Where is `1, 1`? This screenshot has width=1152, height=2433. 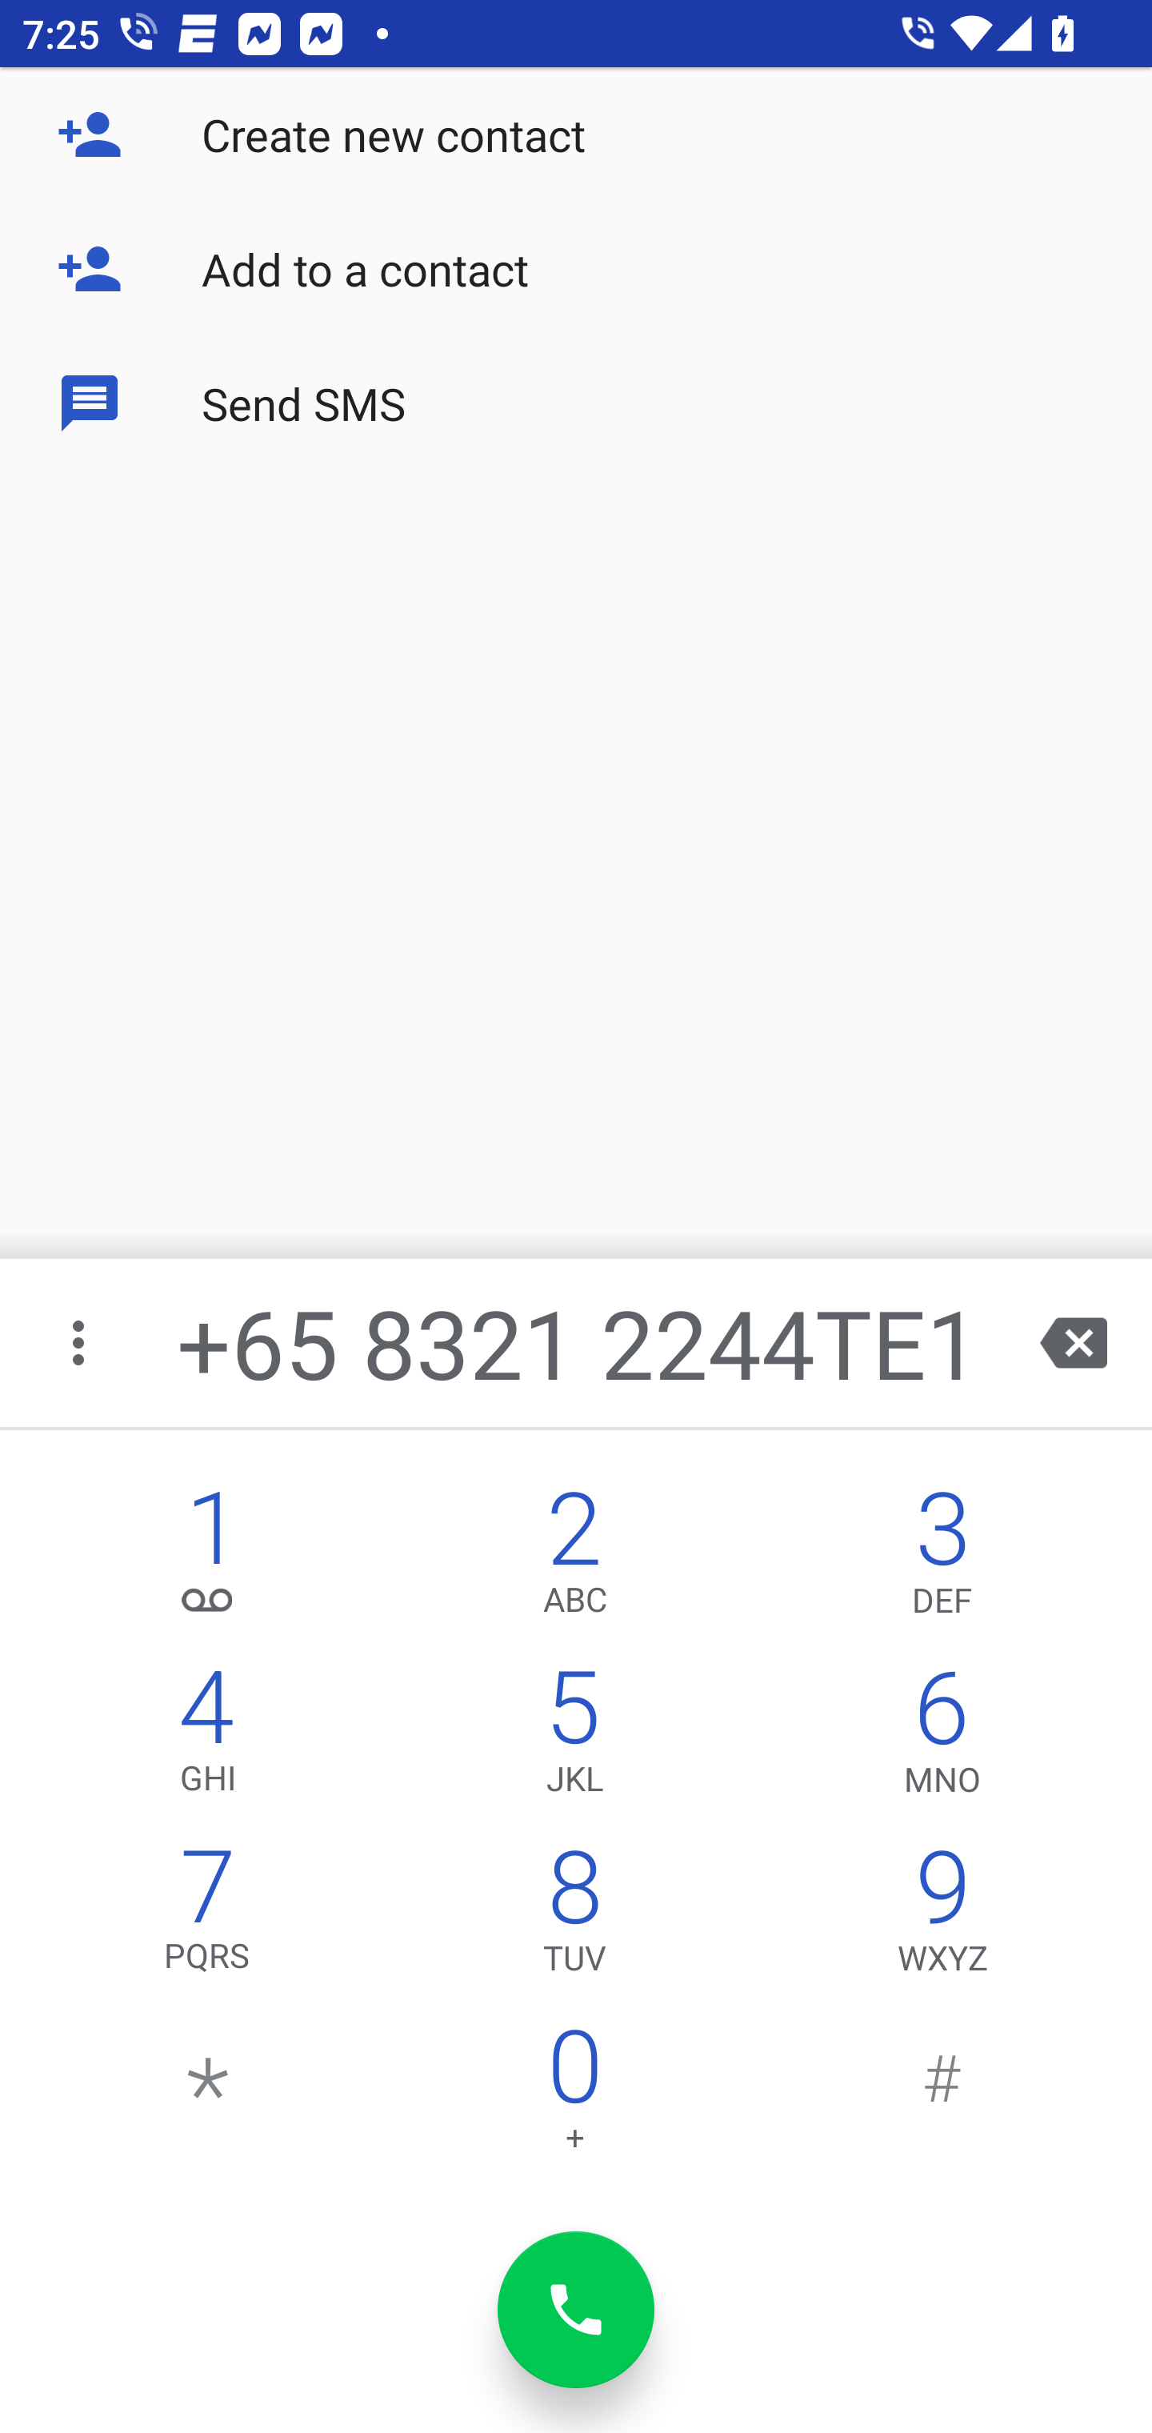 1, 1 is located at coordinates (208, 1559).